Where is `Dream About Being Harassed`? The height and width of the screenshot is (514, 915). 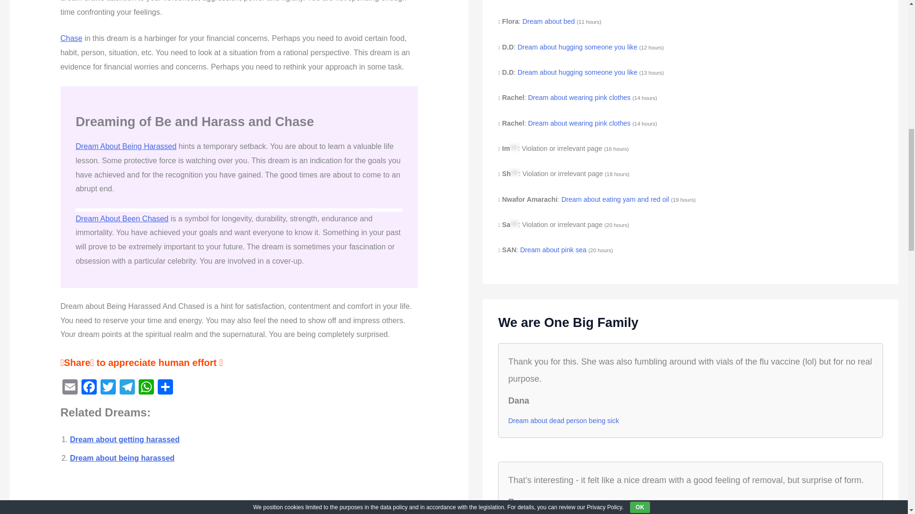 Dream About Being Harassed is located at coordinates (126, 147).